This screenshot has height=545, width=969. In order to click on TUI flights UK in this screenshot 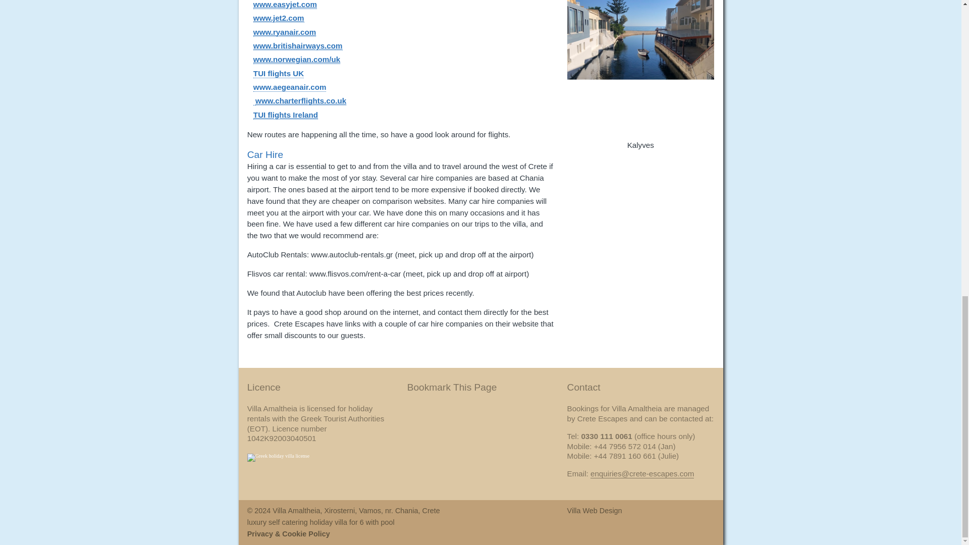, I will do `click(279, 74)`.